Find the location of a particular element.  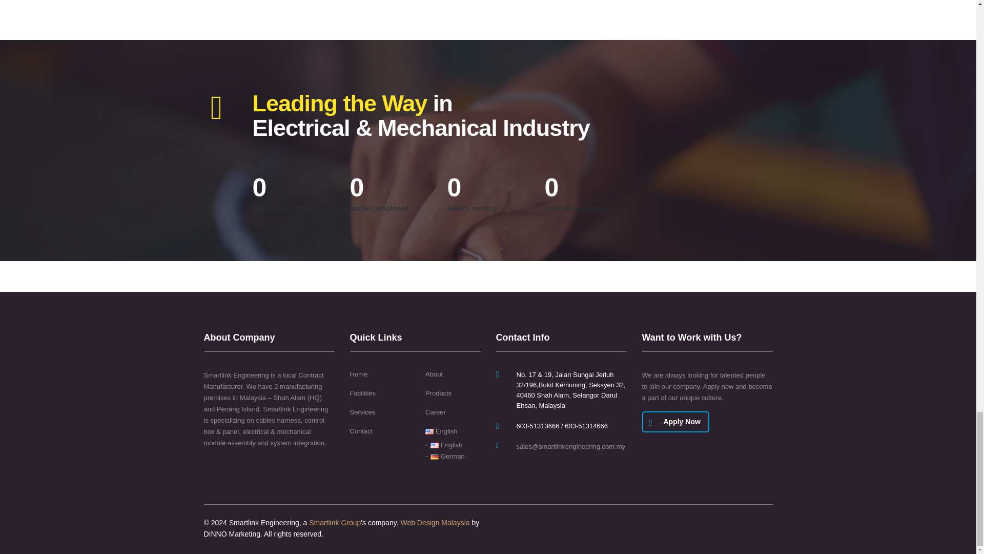

Products is located at coordinates (438, 393).